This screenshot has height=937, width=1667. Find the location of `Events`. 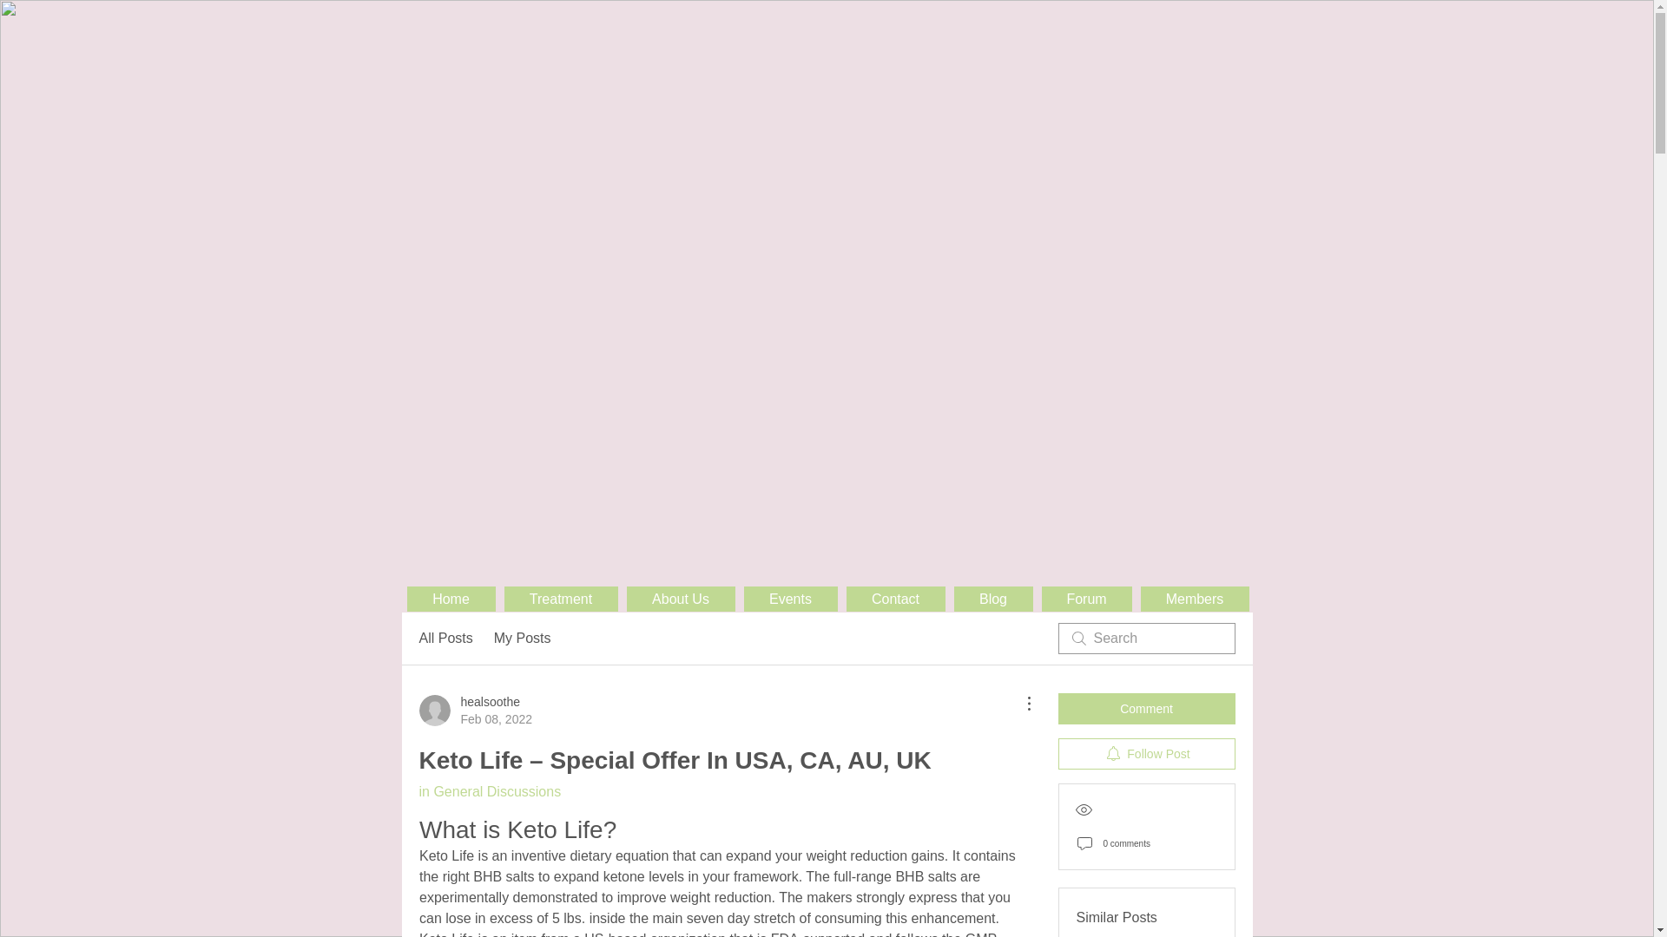

Events is located at coordinates (445, 639).